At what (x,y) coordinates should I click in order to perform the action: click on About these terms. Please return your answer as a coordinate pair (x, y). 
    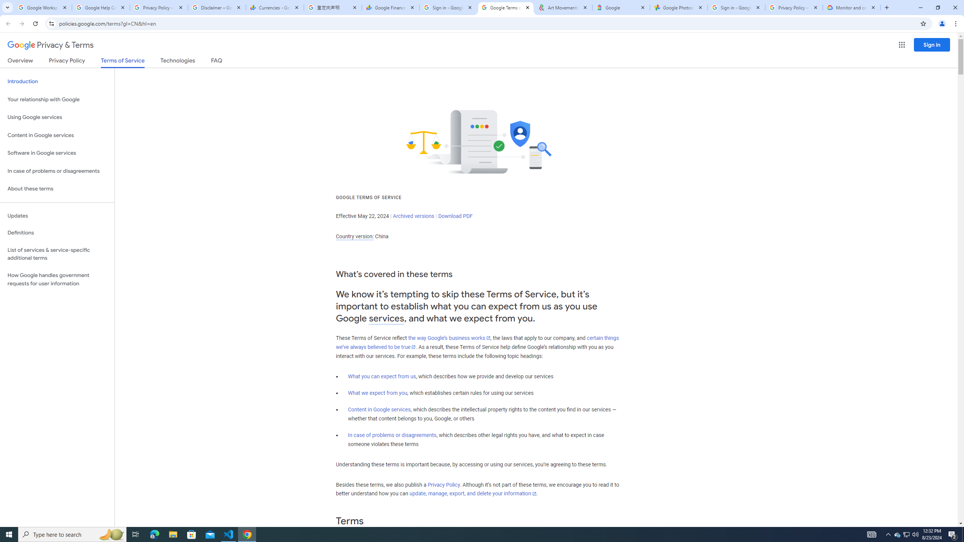
    Looking at the image, I should click on (57, 189).